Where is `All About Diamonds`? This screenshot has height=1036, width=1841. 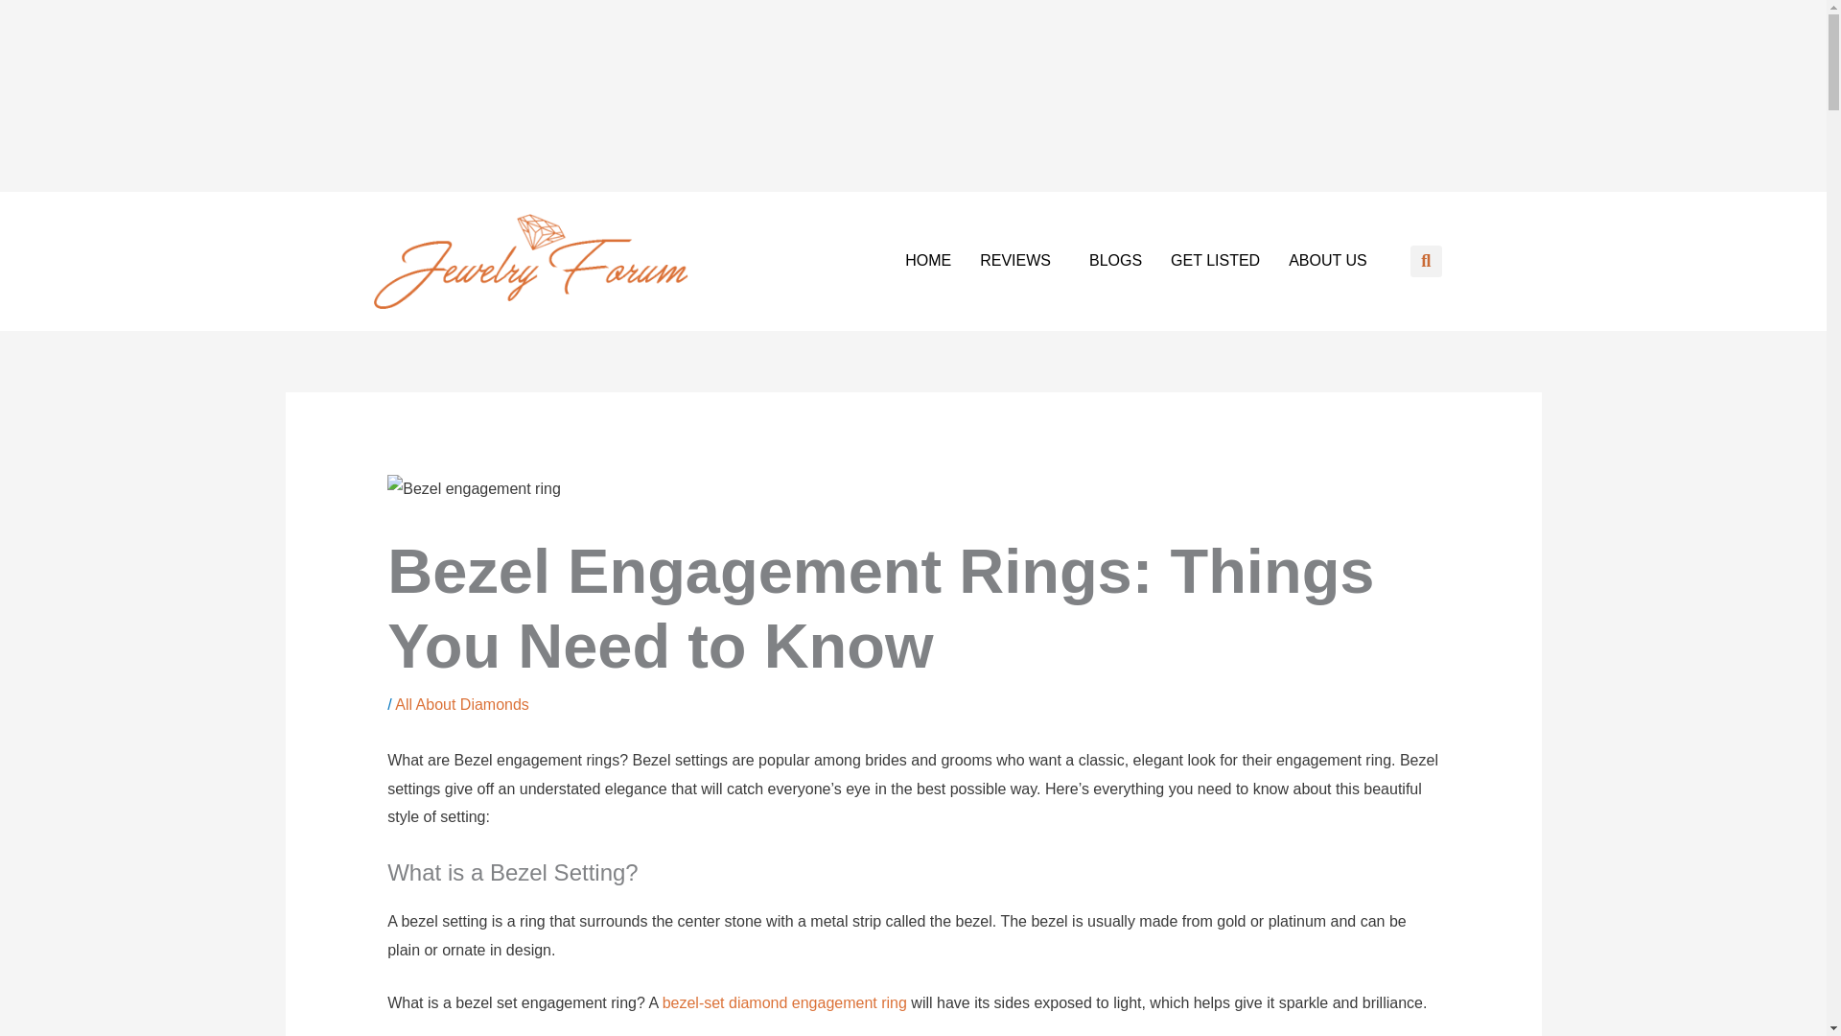
All About Diamonds is located at coordinates (462, 704).